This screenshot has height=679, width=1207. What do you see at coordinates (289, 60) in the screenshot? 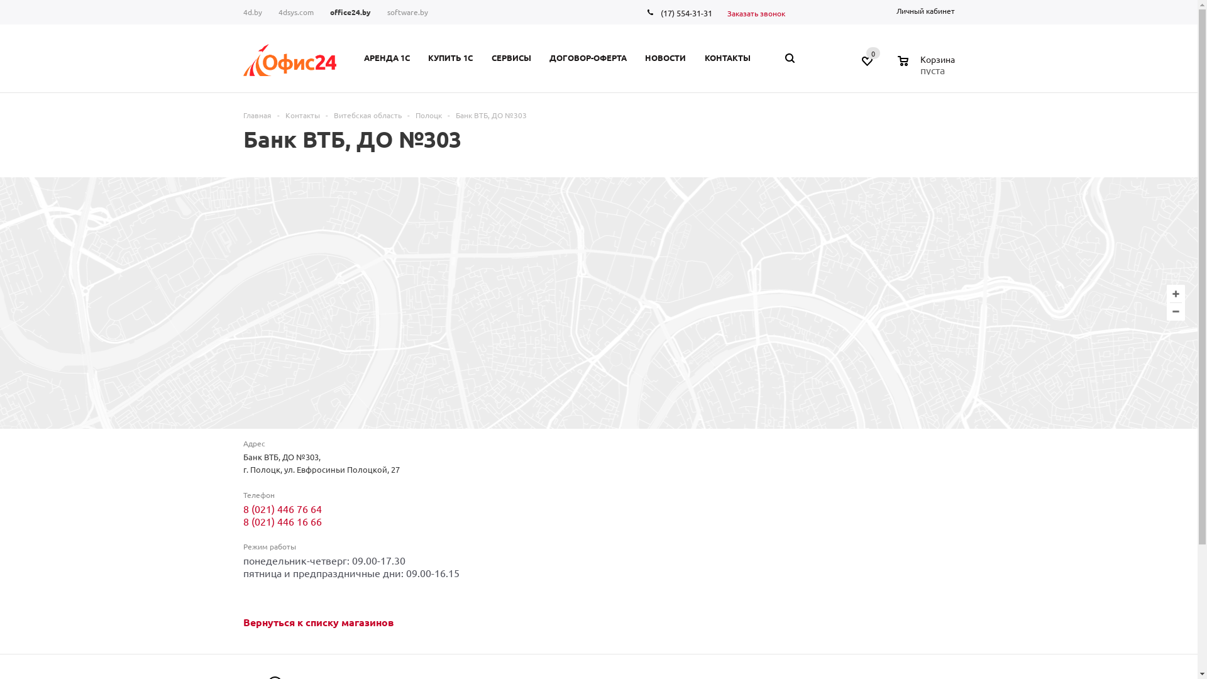
I see `4D` at bounding box center [289, 60].